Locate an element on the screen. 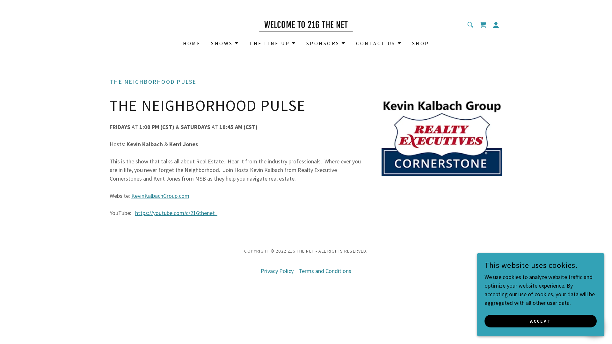 The width and height of the screenshot is (612, 344). HOME is located at coordinates (192, 43).